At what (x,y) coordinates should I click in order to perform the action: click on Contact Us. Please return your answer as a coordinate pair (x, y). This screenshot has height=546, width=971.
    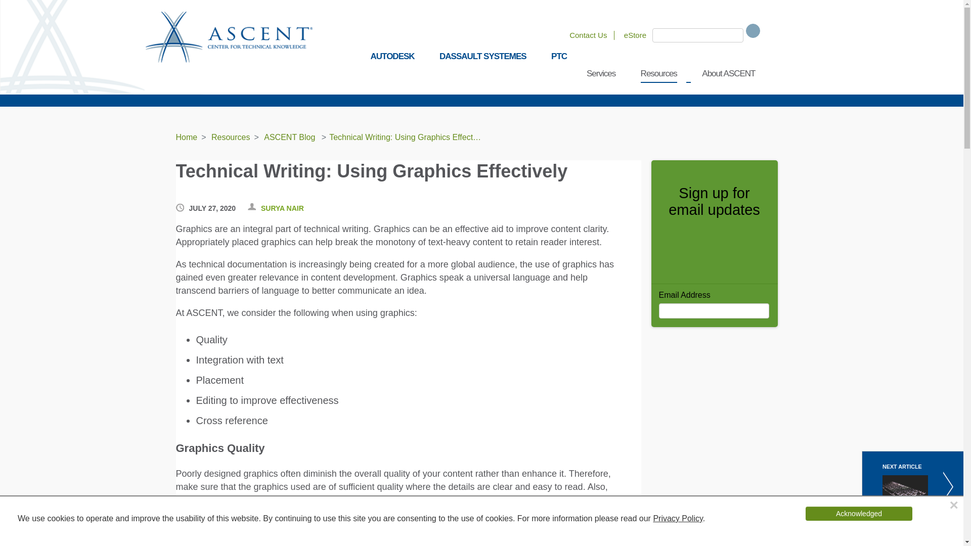
    Looking at the image, I should click on (588, 34).